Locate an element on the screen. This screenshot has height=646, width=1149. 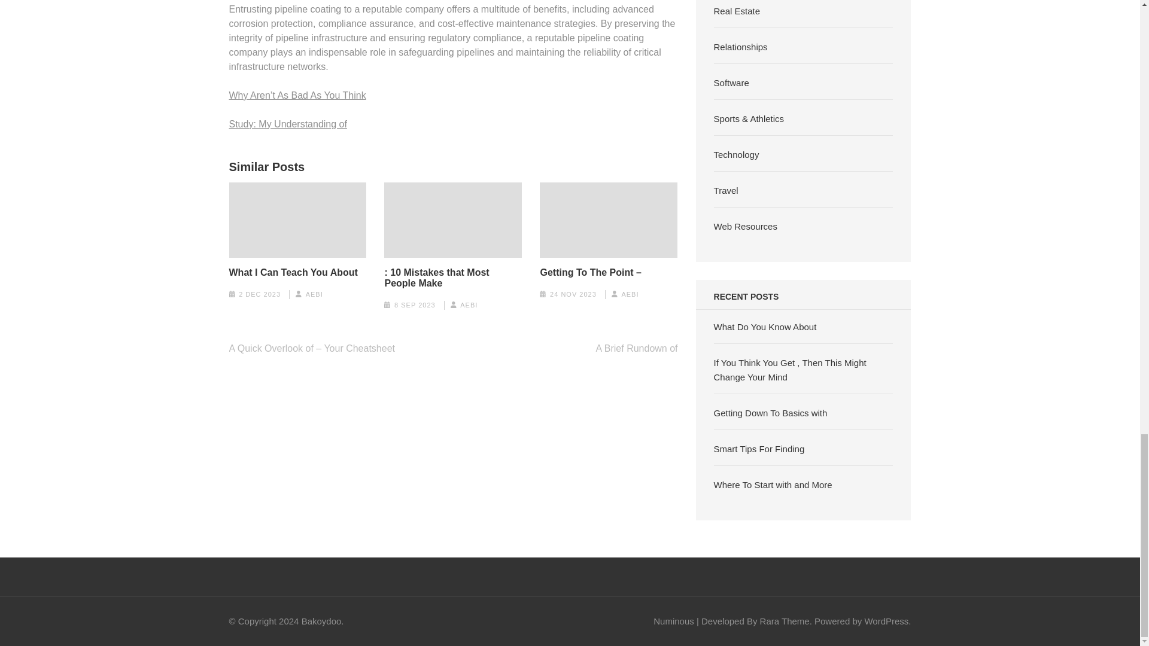
Study: My Understanding of is located at coordinates (287, 123).